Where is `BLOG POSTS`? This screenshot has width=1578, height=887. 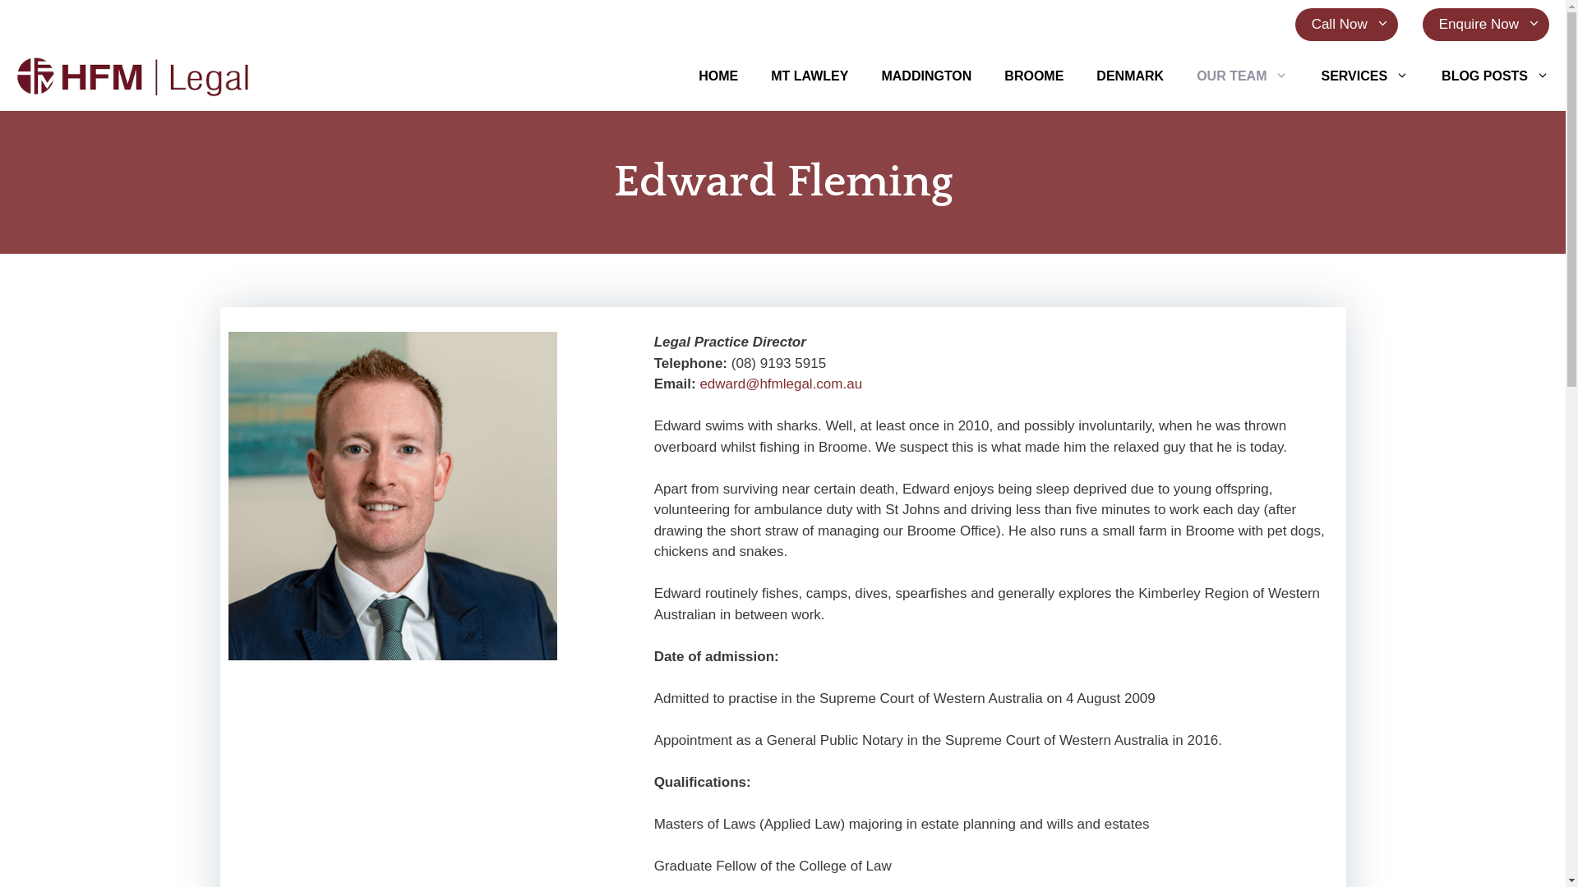
BLOG POSTS is located at coordinates (1496, 76).